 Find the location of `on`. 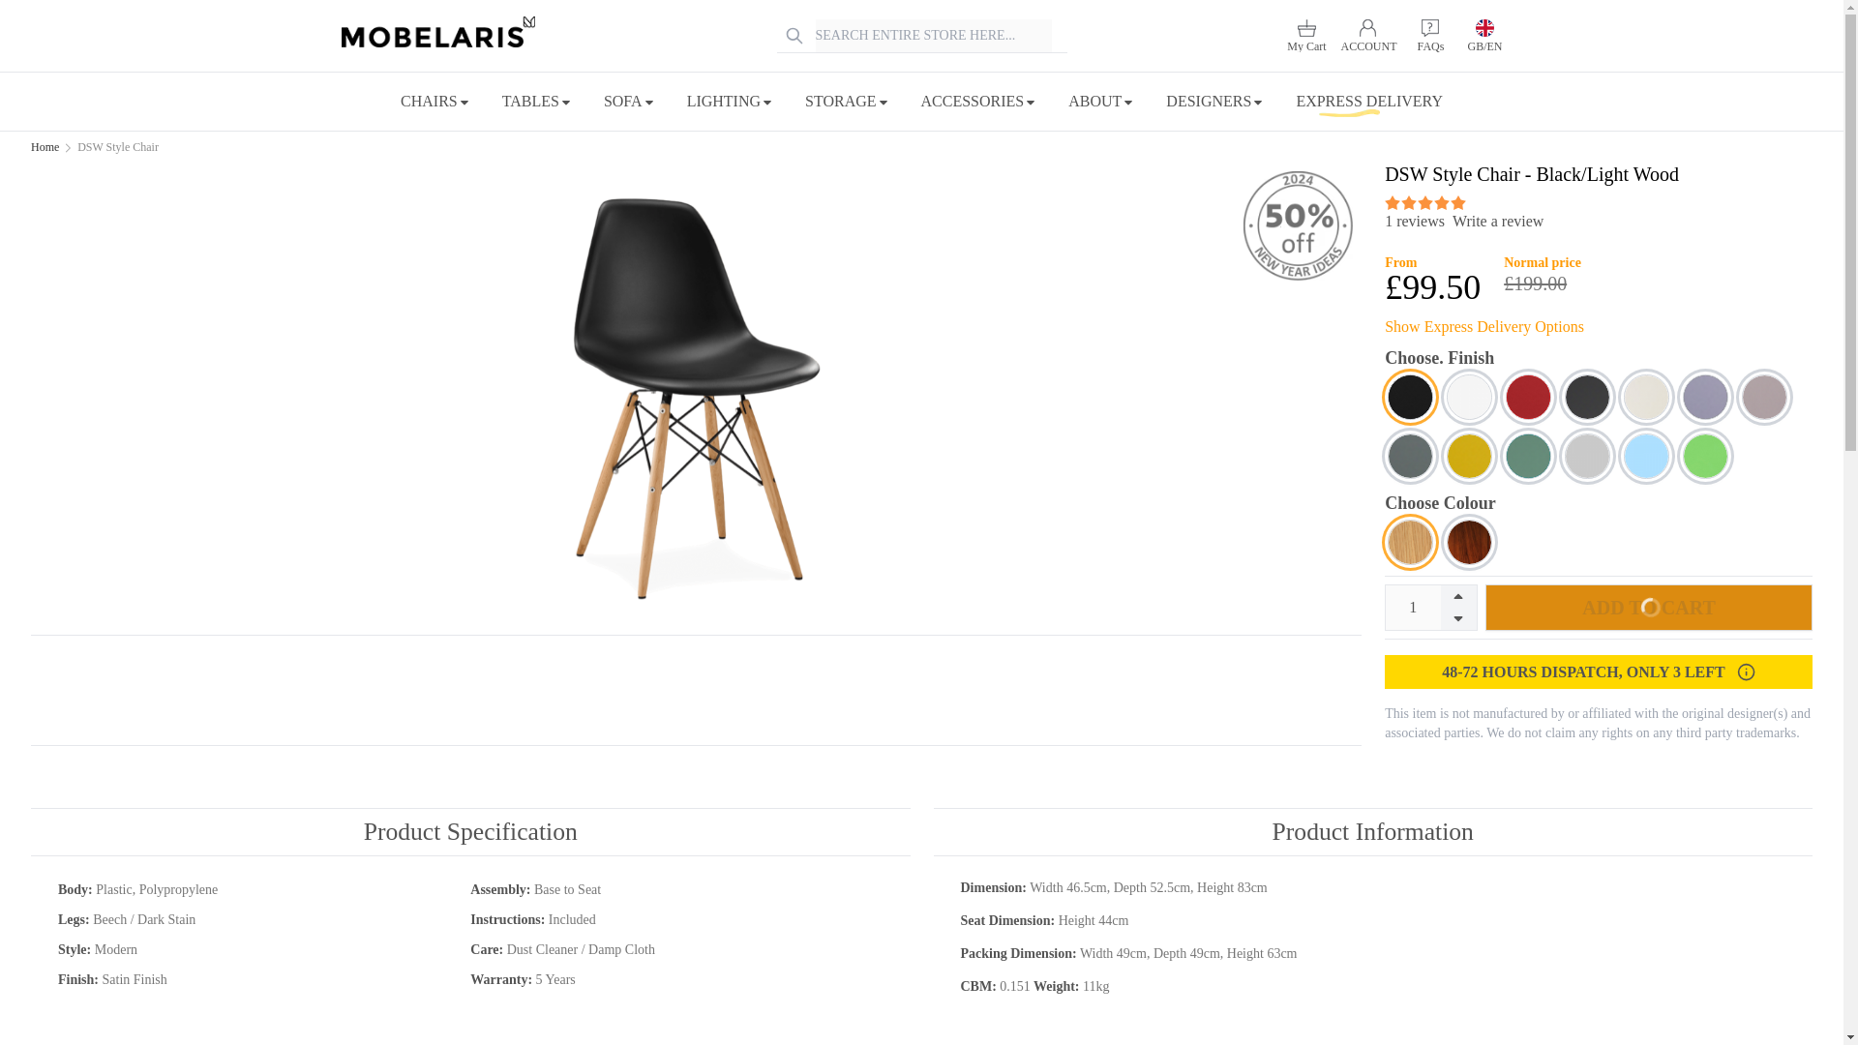

on is located at coordinates (1424, 201).